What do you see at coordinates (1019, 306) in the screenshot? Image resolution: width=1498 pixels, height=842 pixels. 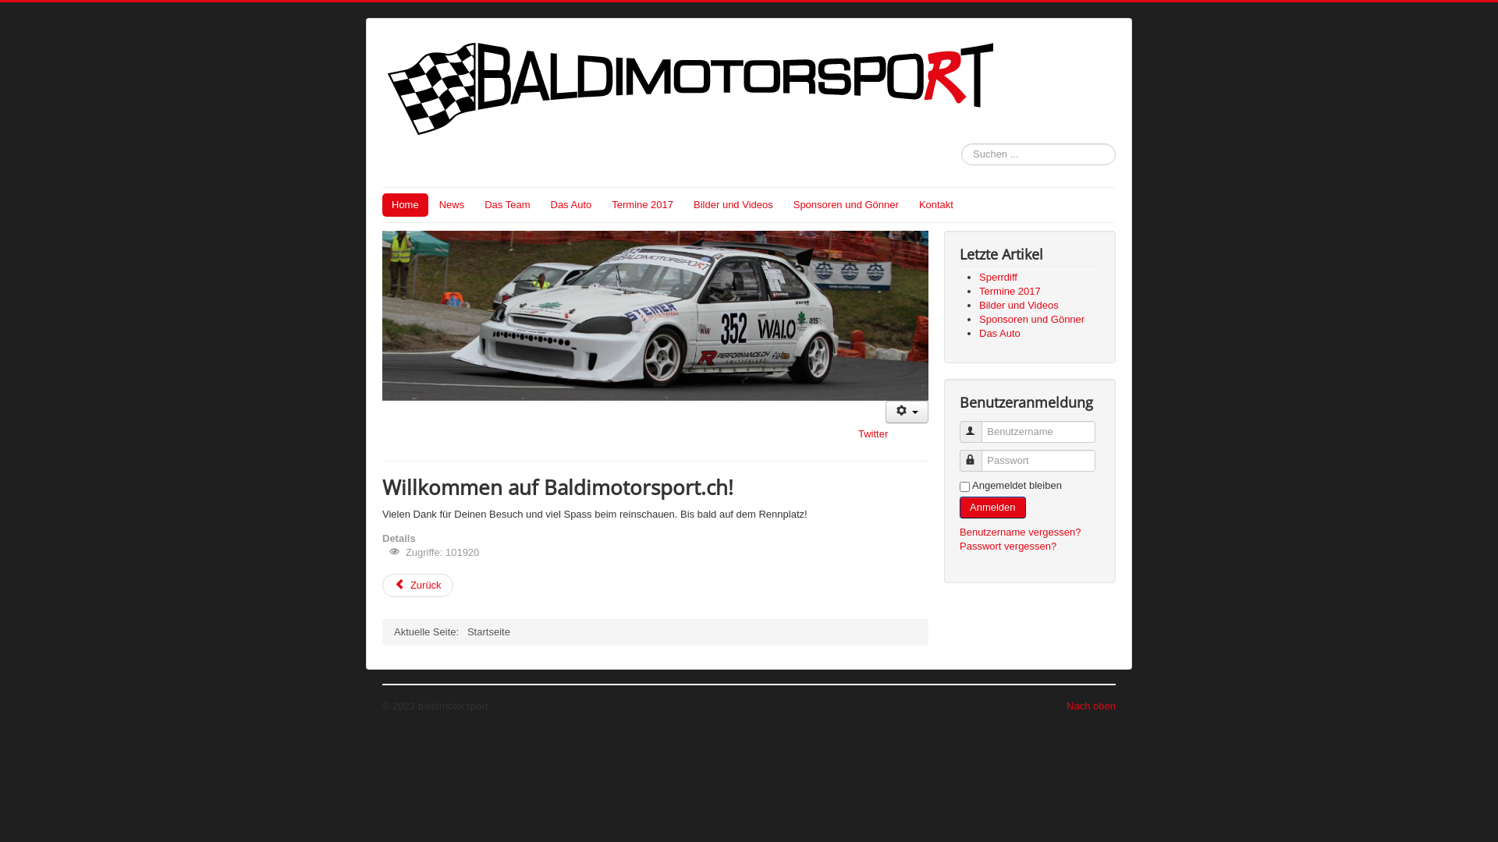 I see `Bilder und Videos` at bounding box center [1019, 306].